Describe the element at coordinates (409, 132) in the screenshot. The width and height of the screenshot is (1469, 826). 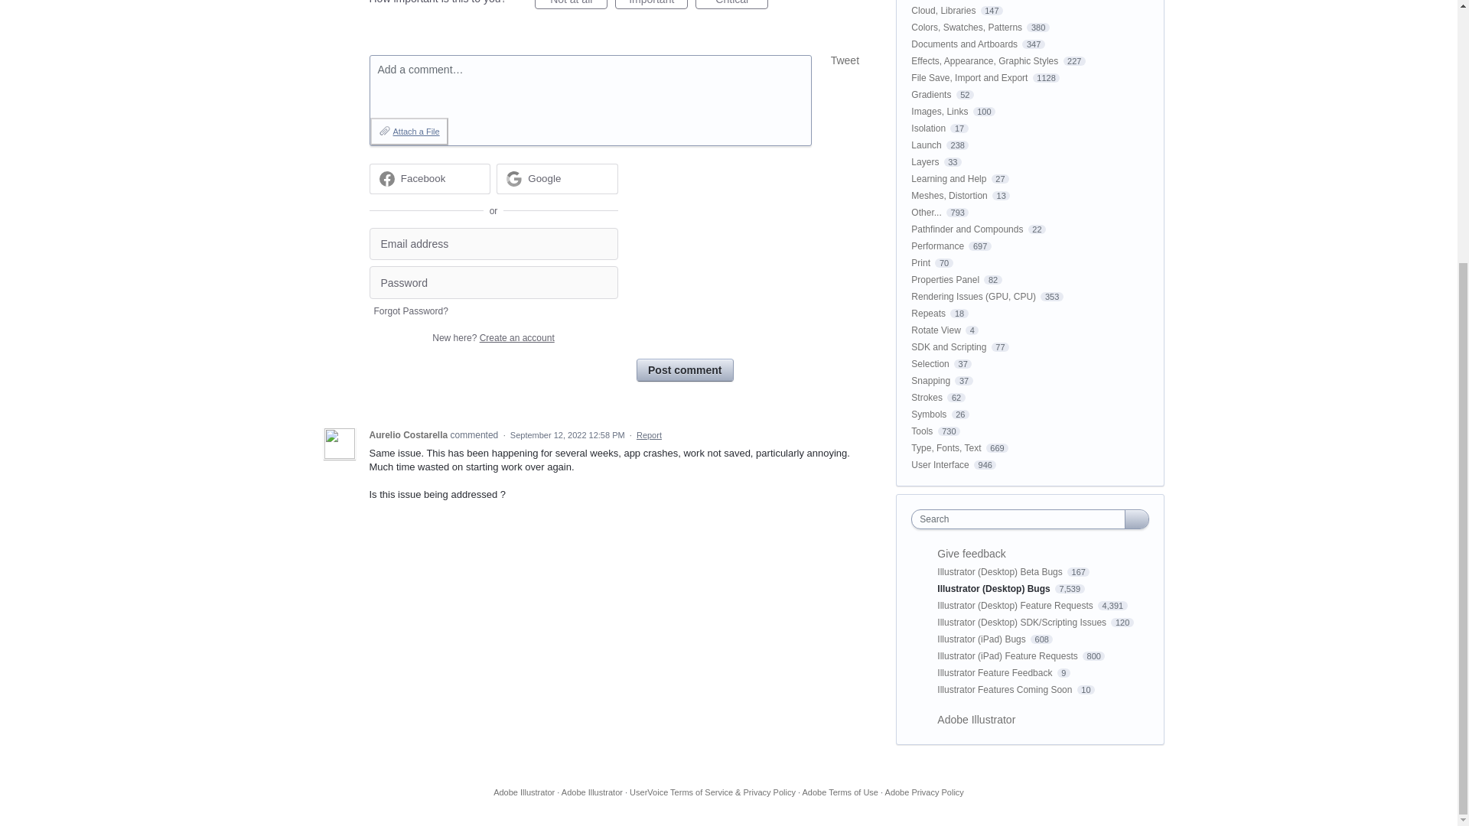
I see `Attach a File` at that location.